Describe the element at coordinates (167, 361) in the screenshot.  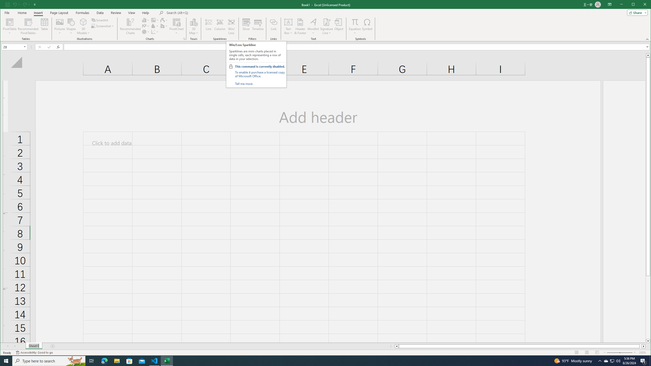
I see `Excel - 1 running window` at that location.